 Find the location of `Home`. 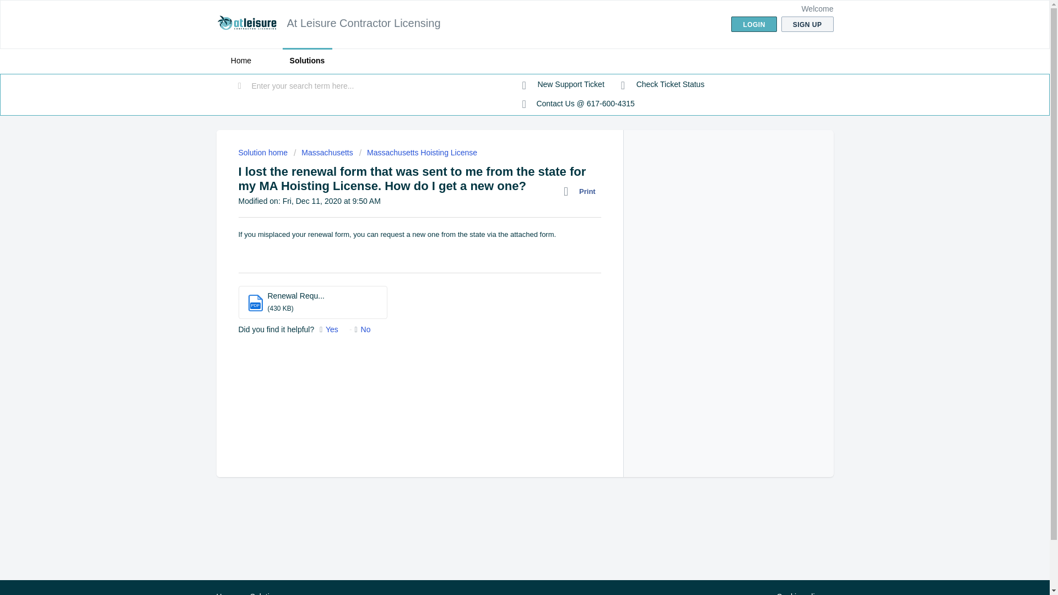

Home is located at coordinates (226, 593).